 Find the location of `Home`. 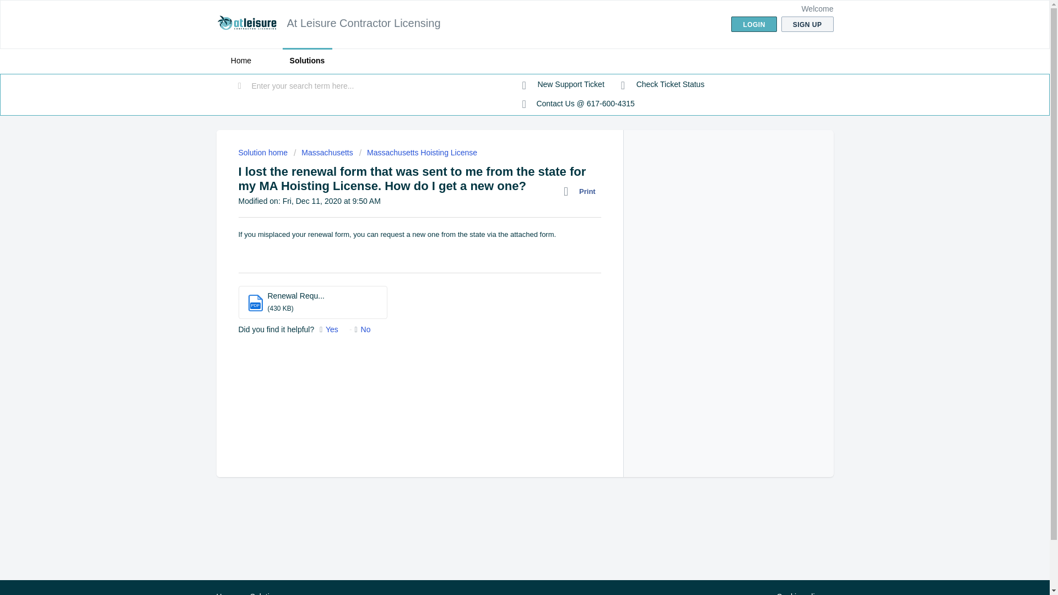

Home is located at coordinates (226, 593).